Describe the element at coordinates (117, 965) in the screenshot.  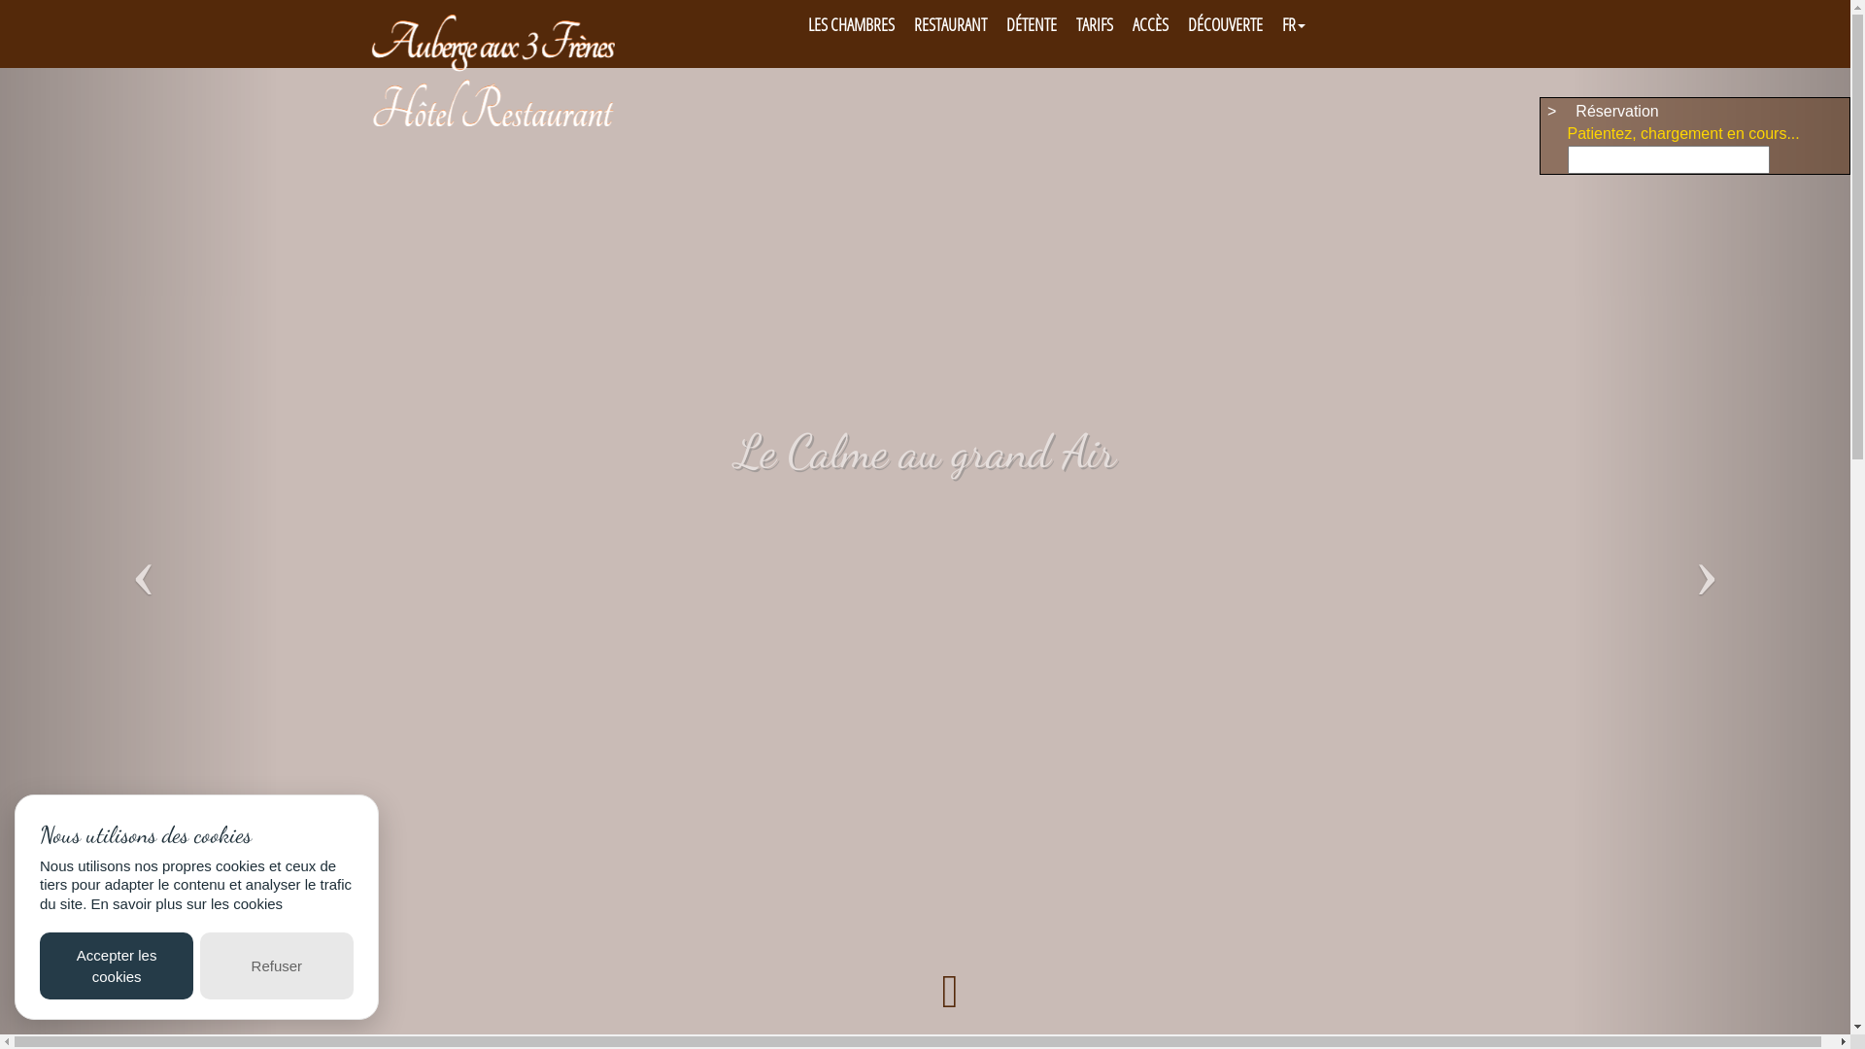
I see `Accepter les cookies` at that location.